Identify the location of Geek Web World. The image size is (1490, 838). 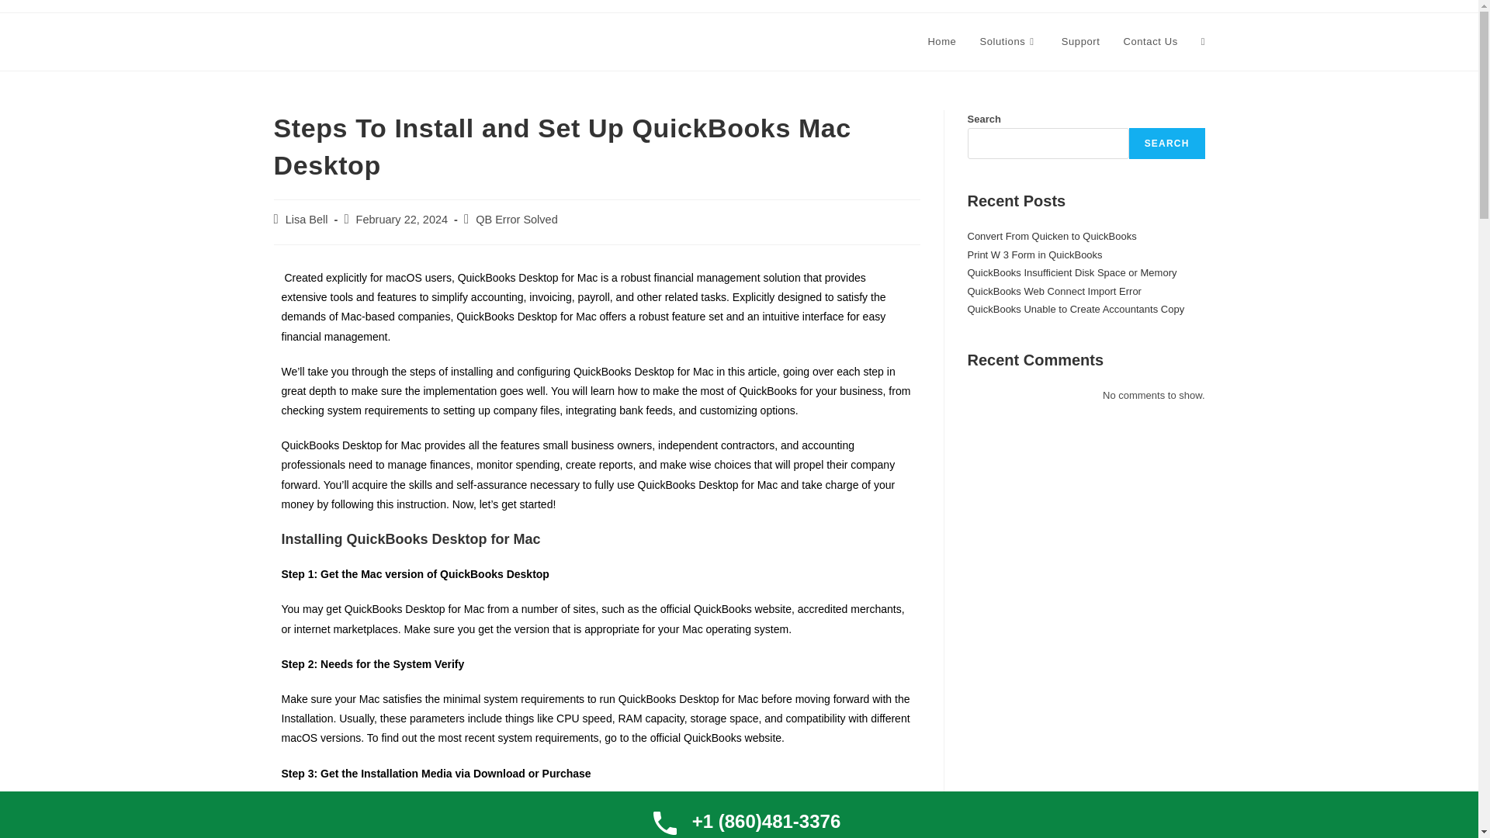
(343, 40).